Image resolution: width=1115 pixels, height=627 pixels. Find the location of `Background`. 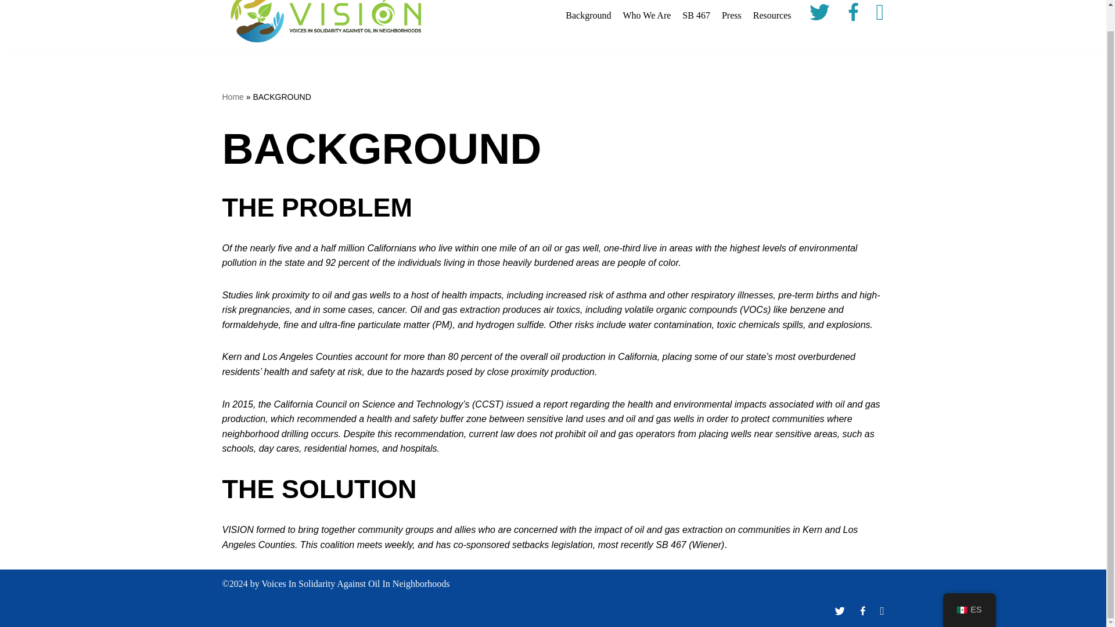

Background is located at coordinates (588, 15).